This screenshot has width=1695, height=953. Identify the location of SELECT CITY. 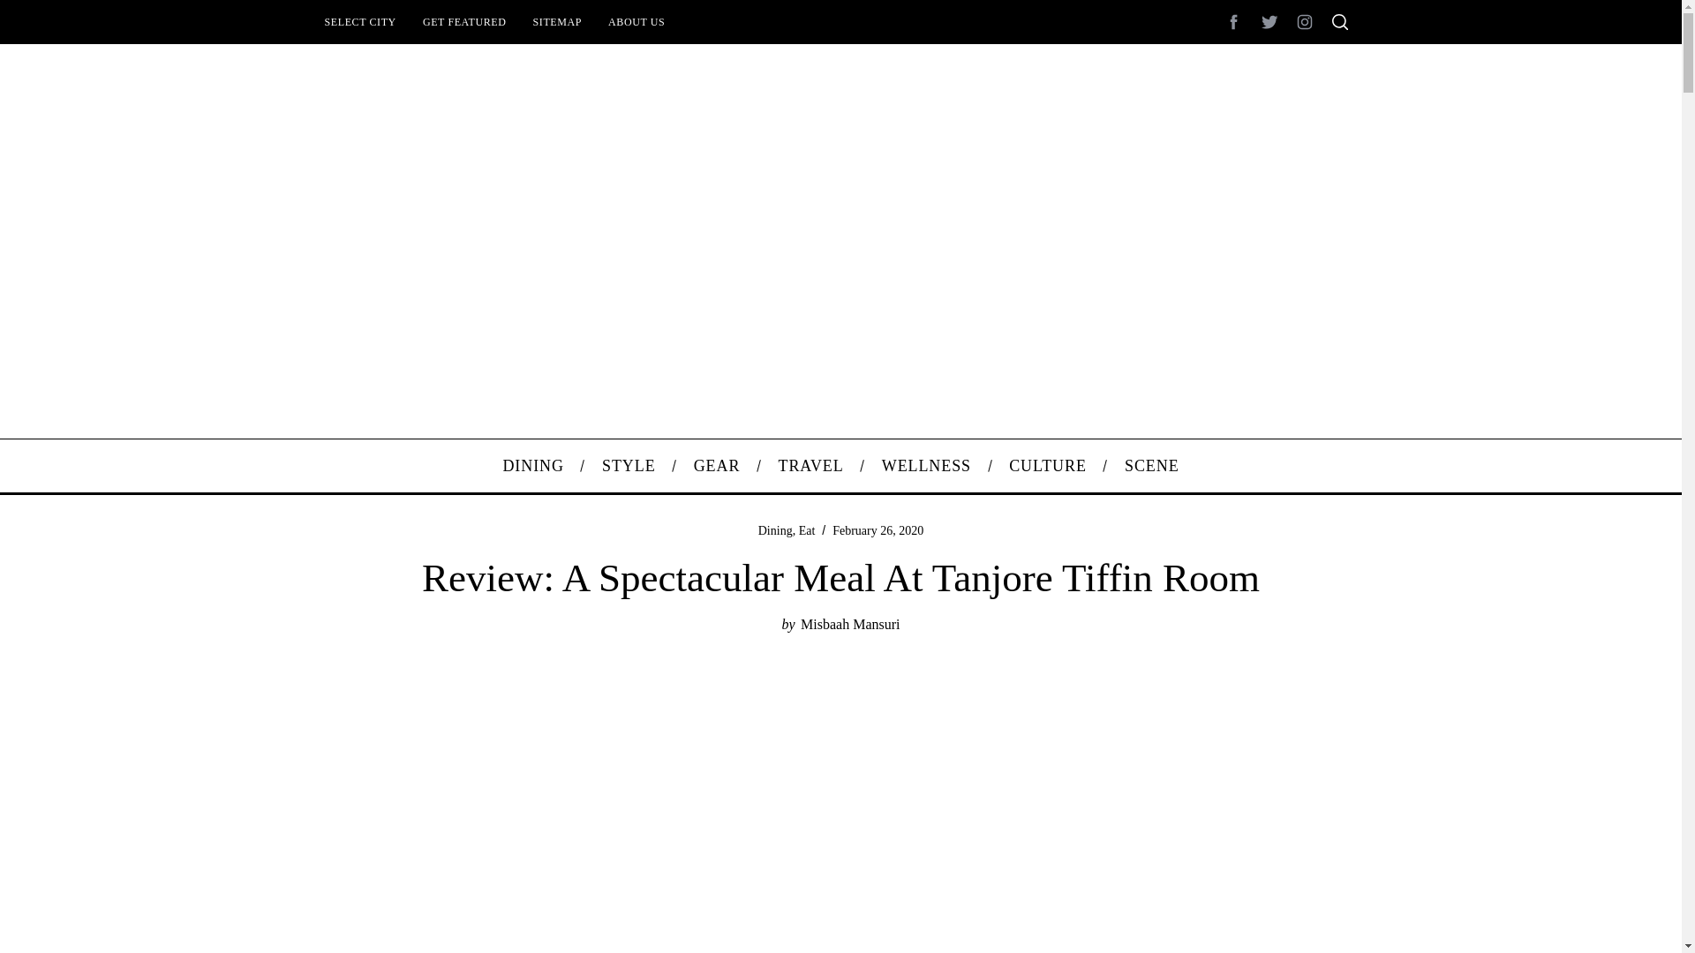
(358, 21).